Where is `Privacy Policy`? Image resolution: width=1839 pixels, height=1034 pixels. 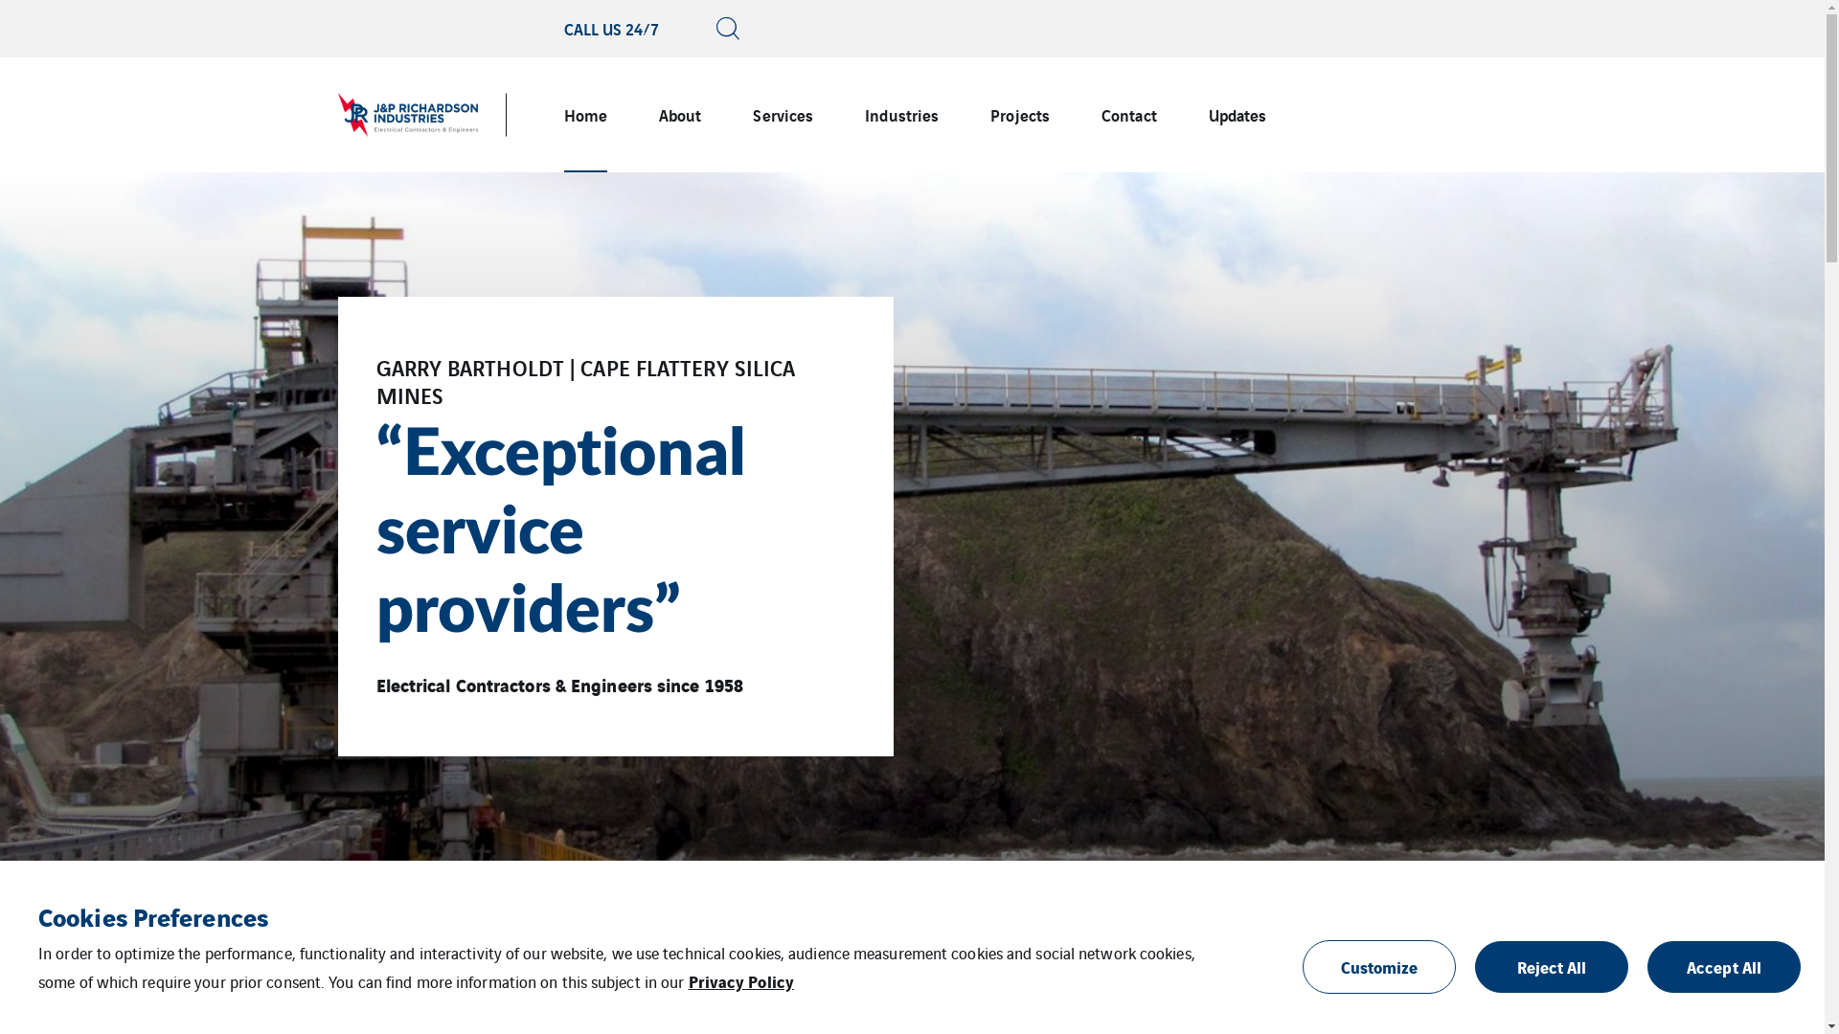 Privacy Policy is located at coordinates (740, 980).